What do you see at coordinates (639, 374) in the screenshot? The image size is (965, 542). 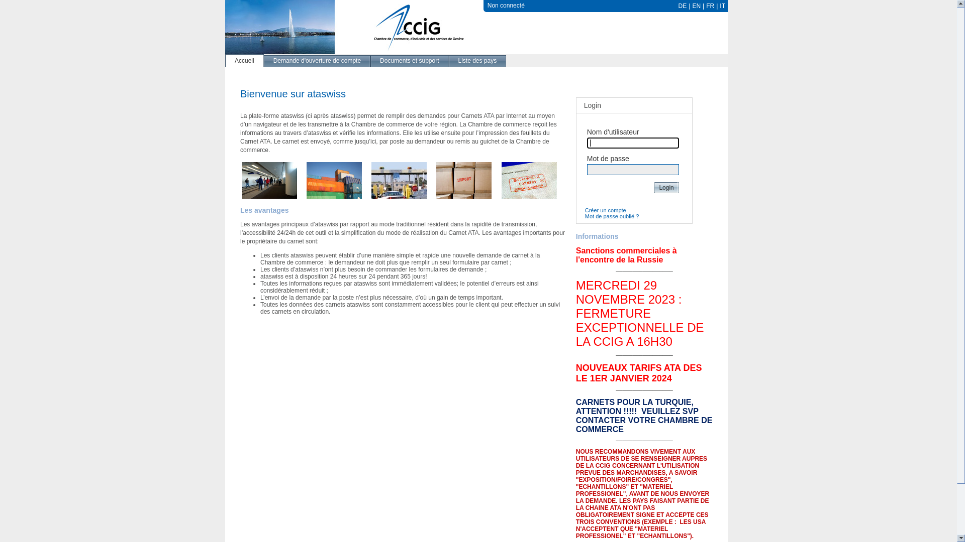 I see `NOUVEAUX TARIFS ATA DES LE 1ER JANVIER 2024` at bounding box center [639, 374].